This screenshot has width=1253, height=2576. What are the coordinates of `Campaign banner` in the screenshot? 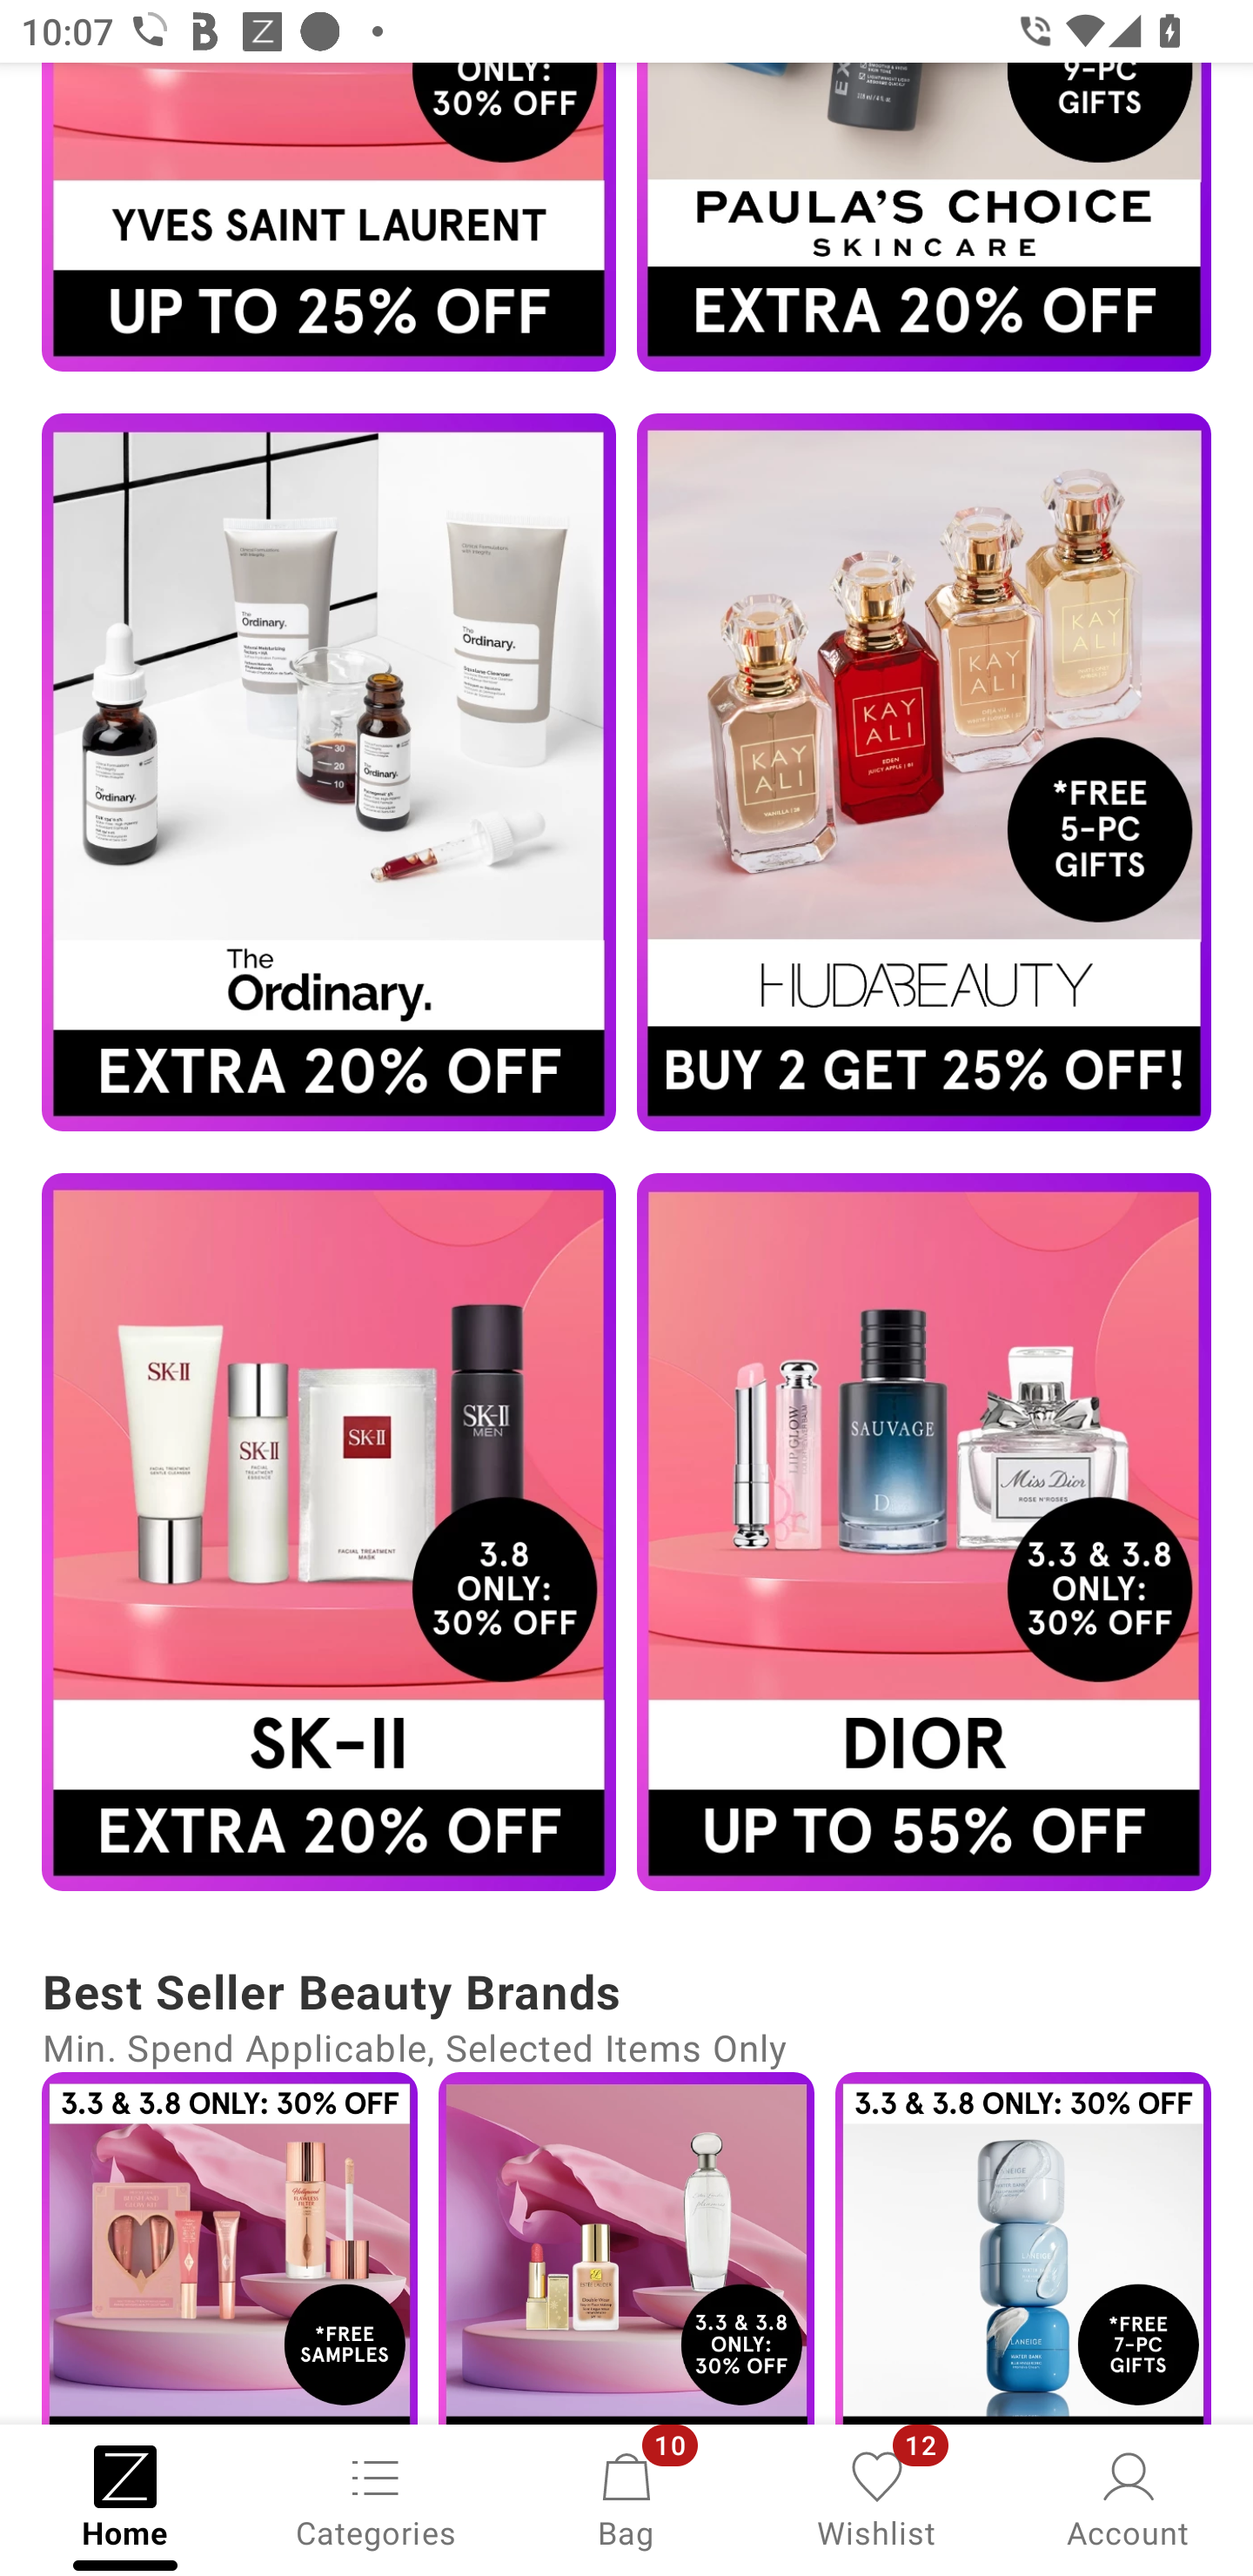 It's located at (924, 1531).